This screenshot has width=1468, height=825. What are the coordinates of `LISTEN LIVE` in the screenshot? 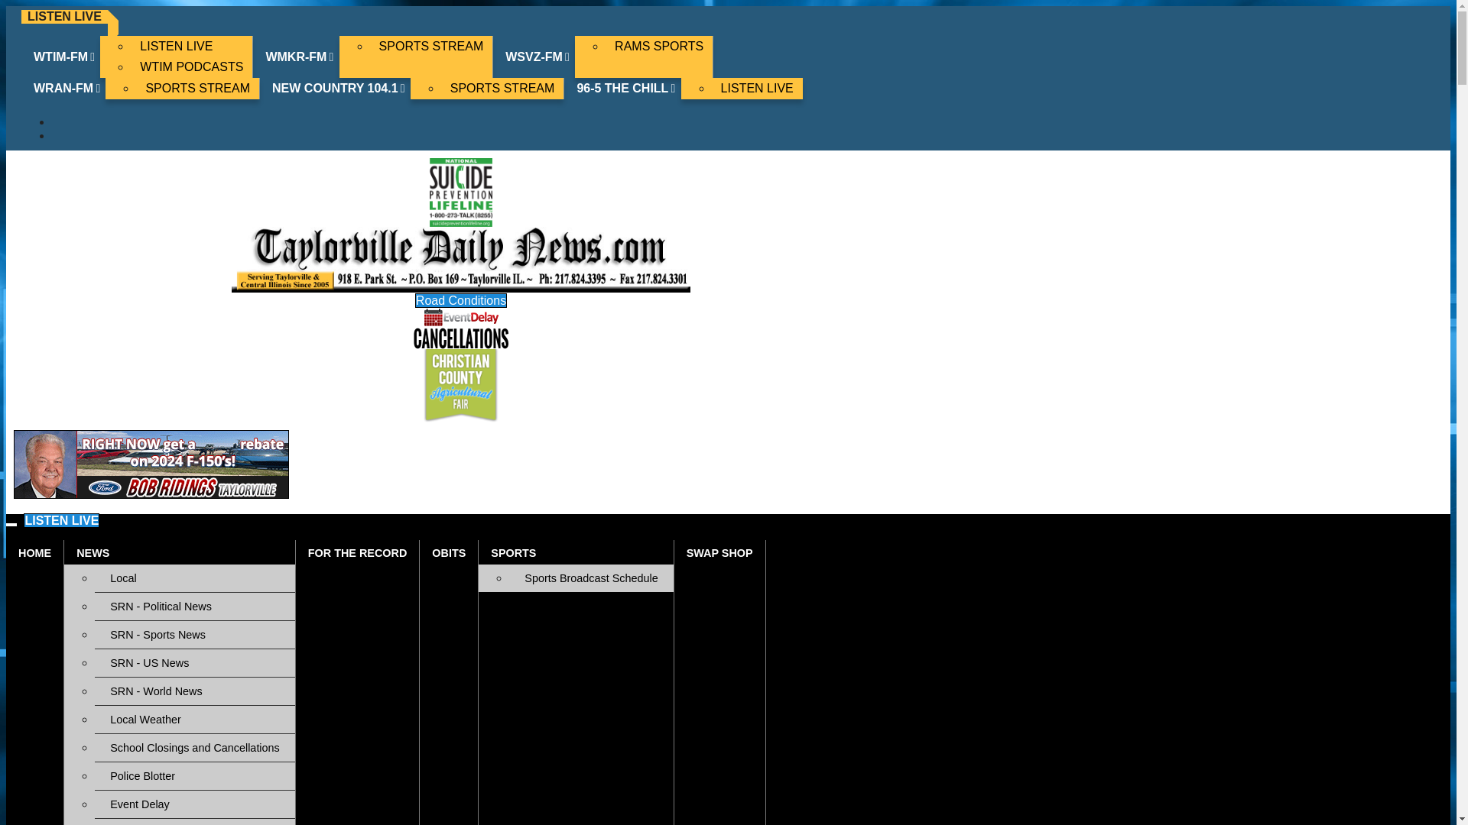 It's located at (191, 46).